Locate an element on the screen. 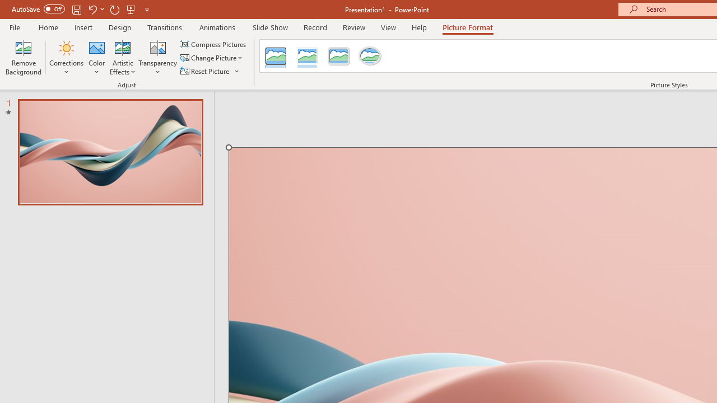 The height and width of the screenshot is (403, 717). Metal Rounded Rectangle is located at coordinates (339, 56).